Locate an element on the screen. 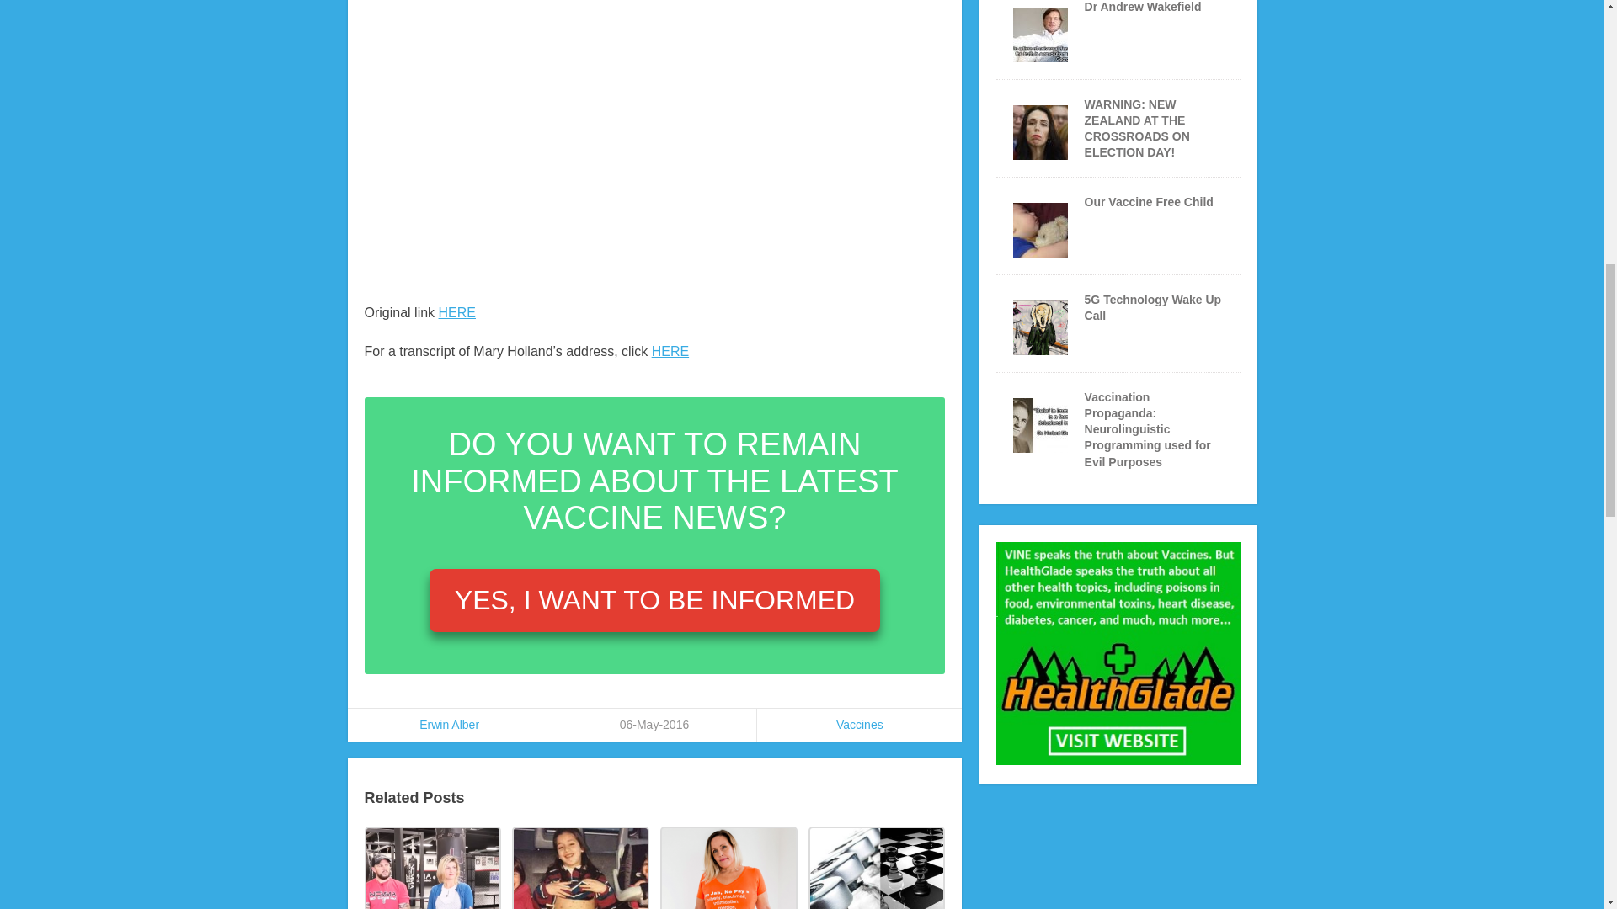  Erwin Alber is located at coordinates (448, 725).